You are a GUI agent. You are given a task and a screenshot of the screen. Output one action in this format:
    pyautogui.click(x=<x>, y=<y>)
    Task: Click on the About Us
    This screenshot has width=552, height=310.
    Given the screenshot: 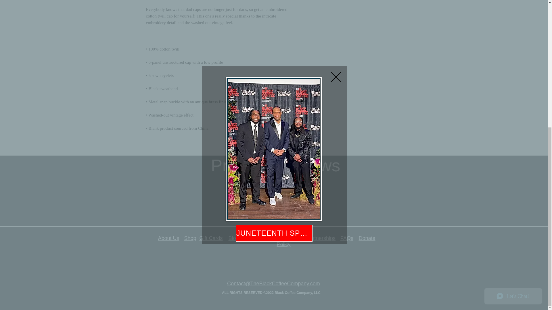 What is the action you would take?
    pyautogui.click(x=168, y=238)
    